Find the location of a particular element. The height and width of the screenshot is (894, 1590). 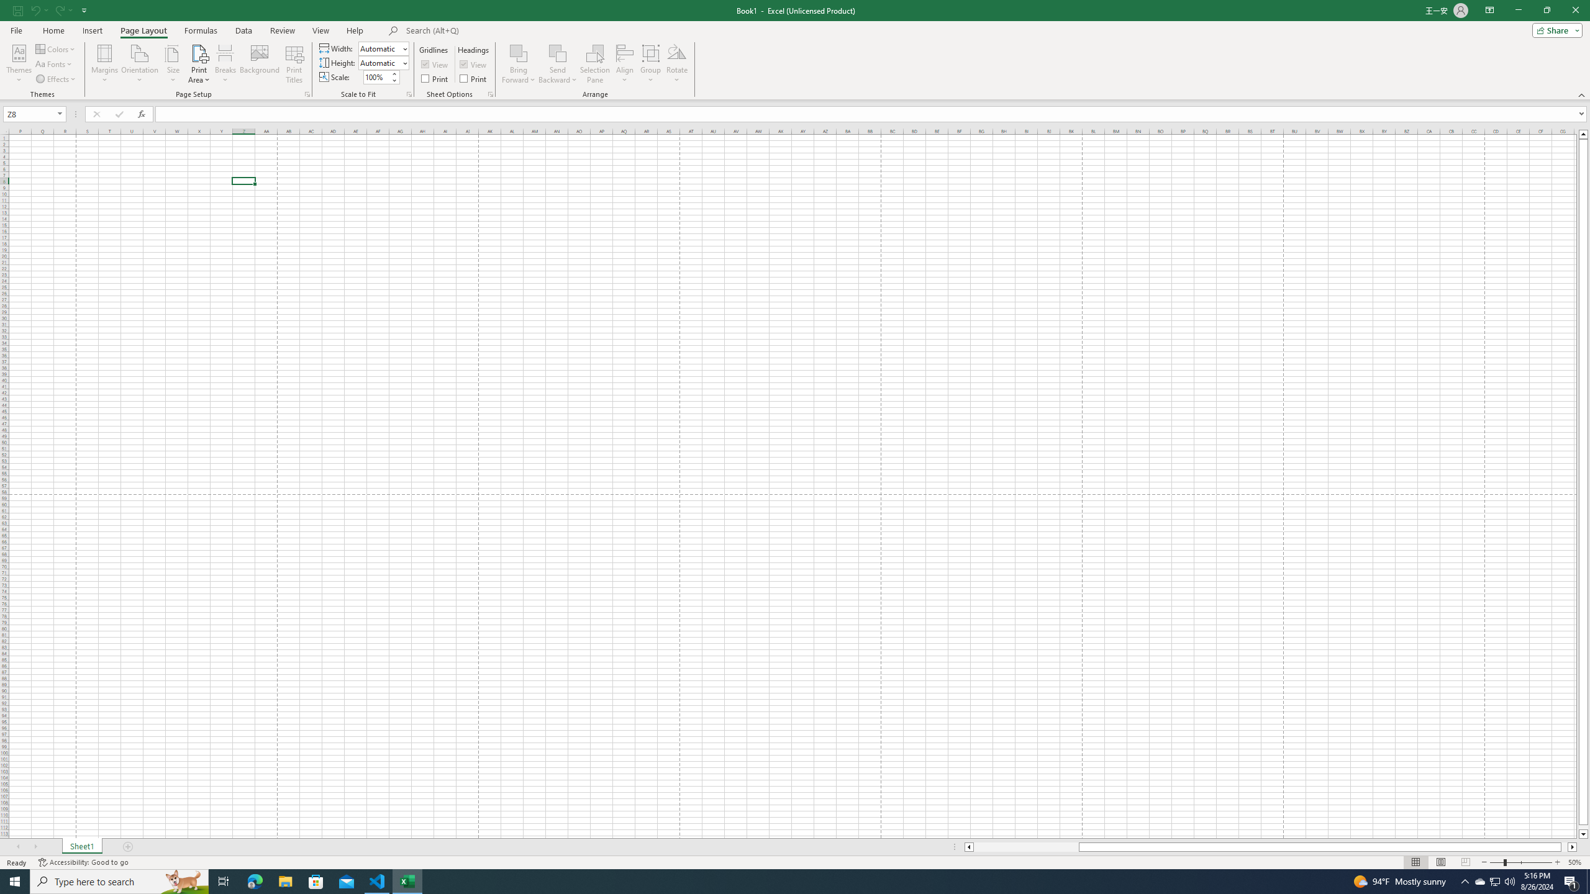

Size is located at coordinates (173, 64).